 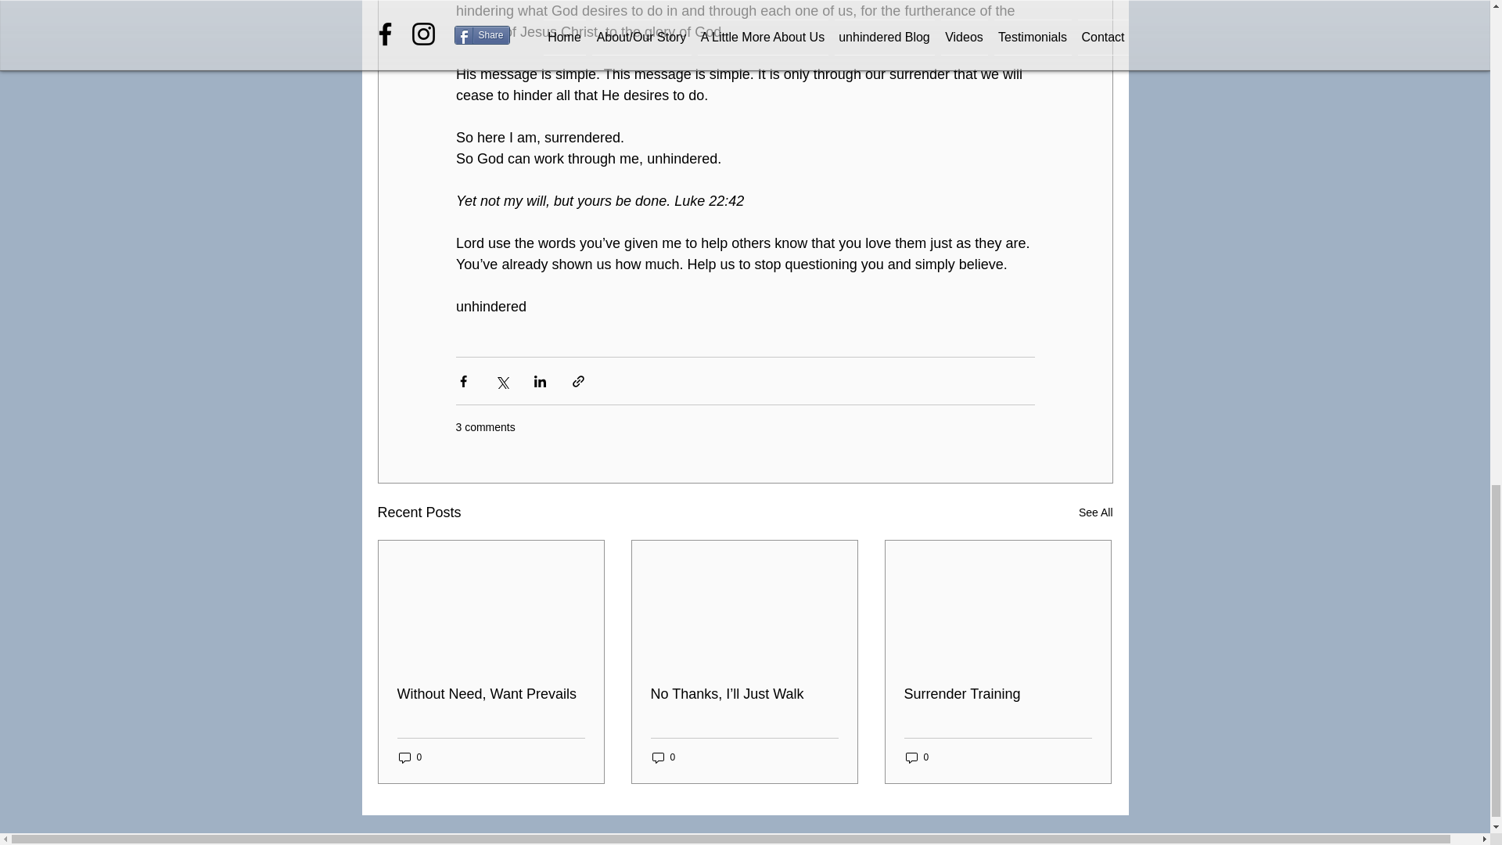 I want to click on 0, so click(x=917, y=757).